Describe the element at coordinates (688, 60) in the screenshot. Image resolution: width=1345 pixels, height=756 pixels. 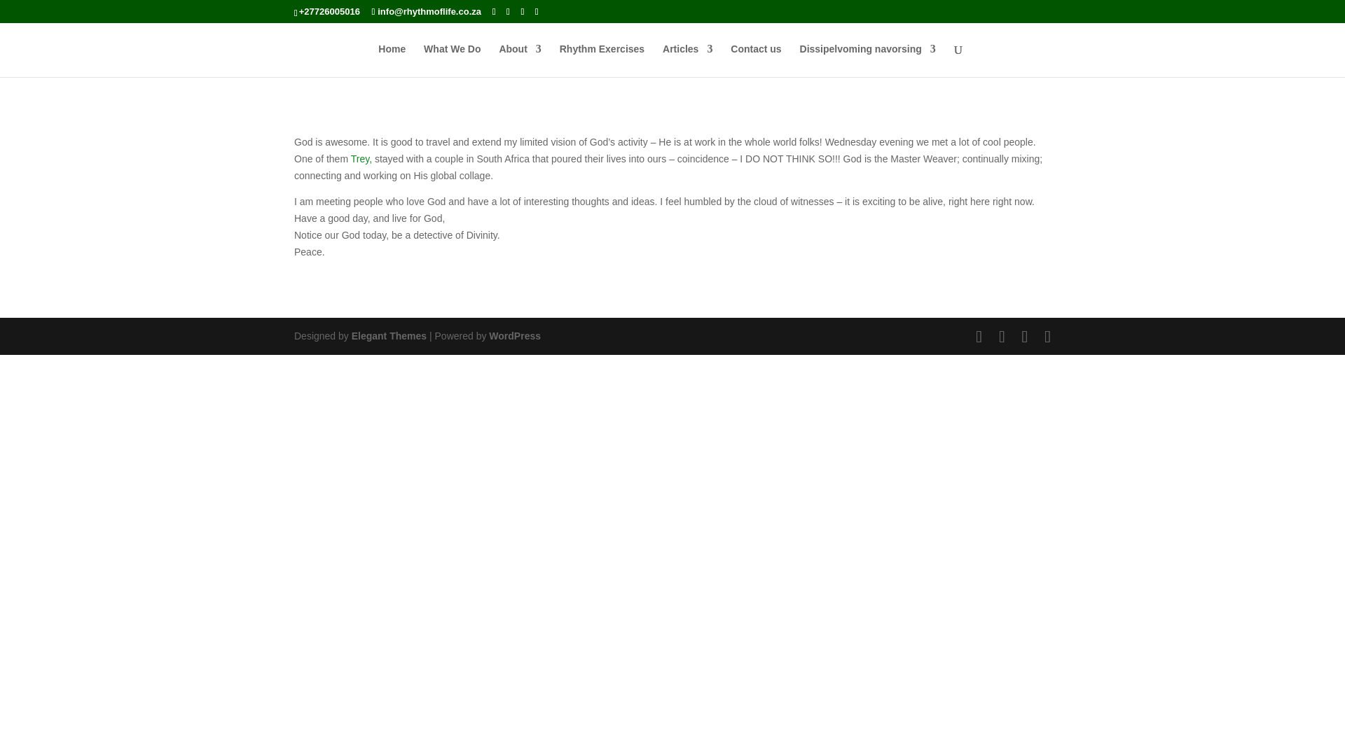
I see `Articles` at that location.